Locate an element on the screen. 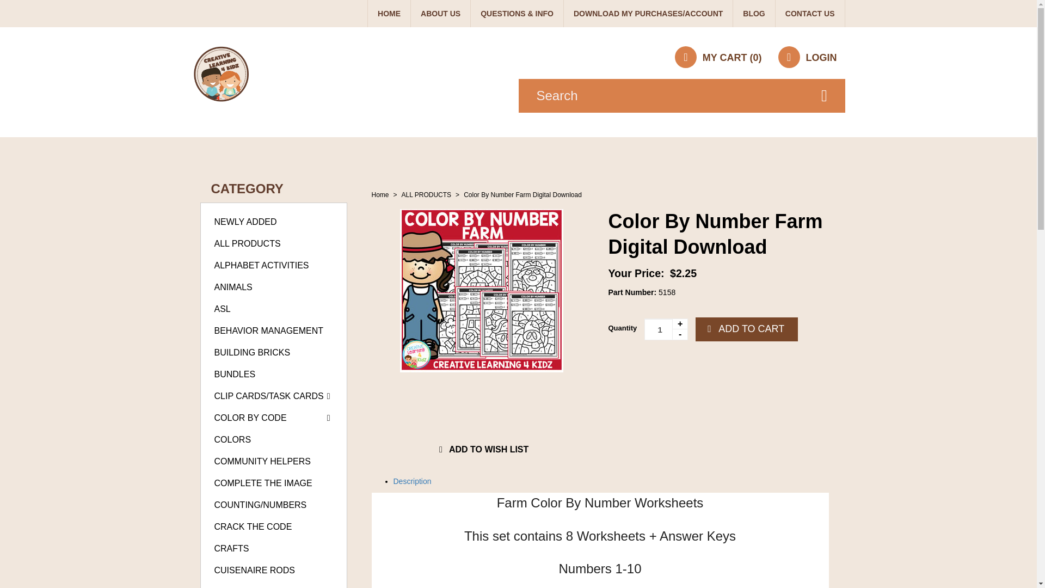 The height and width of the screenshot is (588, 1045). COLORS is located at coordinates (233, 440).